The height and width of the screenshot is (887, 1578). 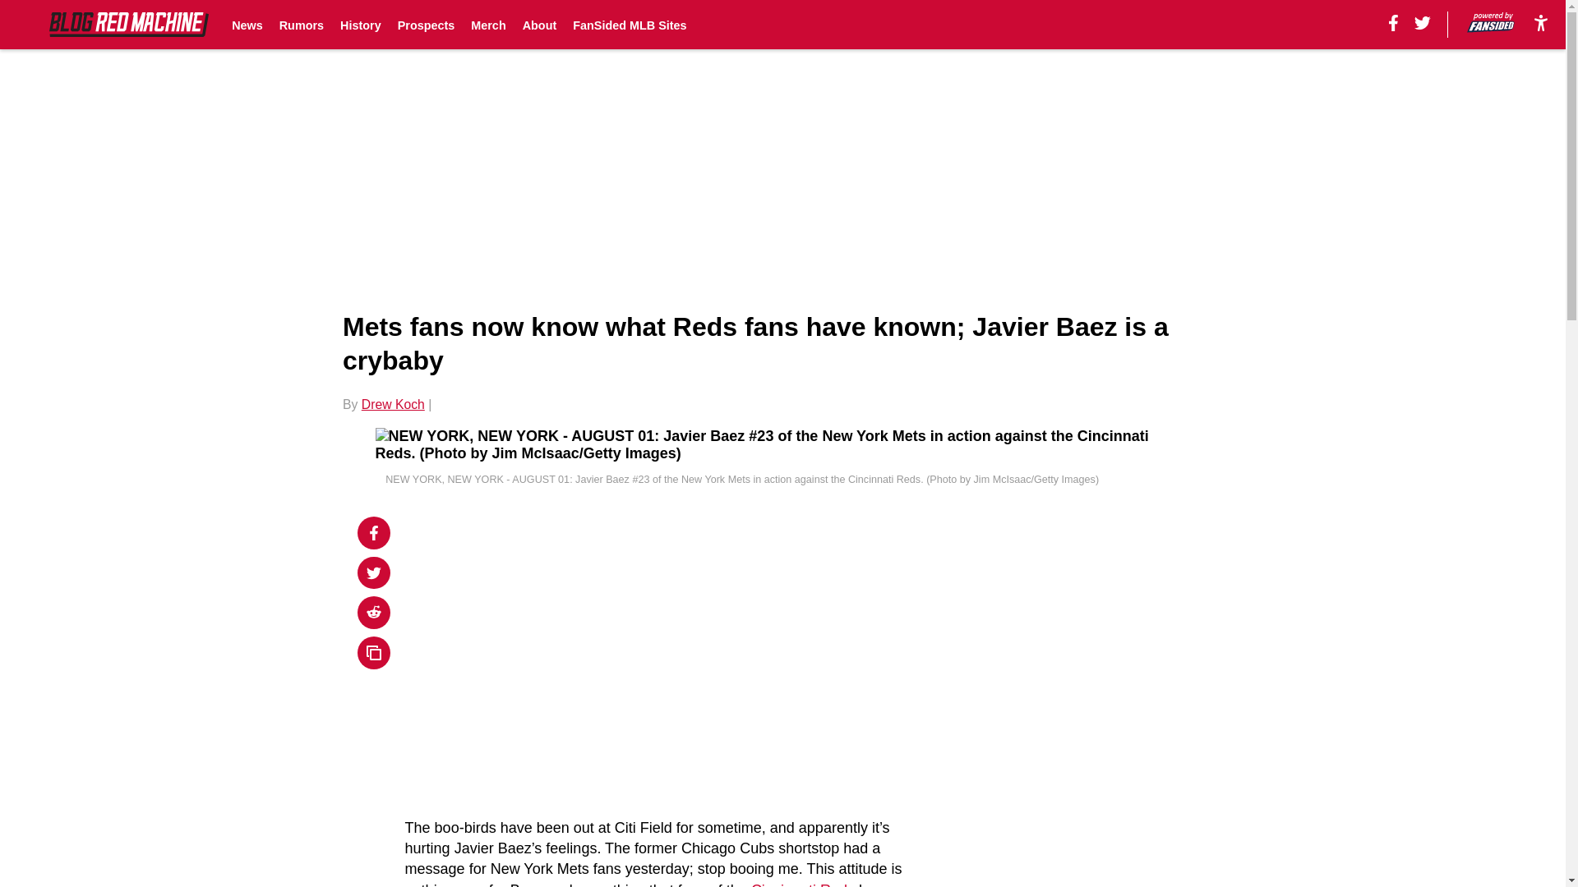 I want to click on Cincinnati Reds, so click(x=802, y=884).